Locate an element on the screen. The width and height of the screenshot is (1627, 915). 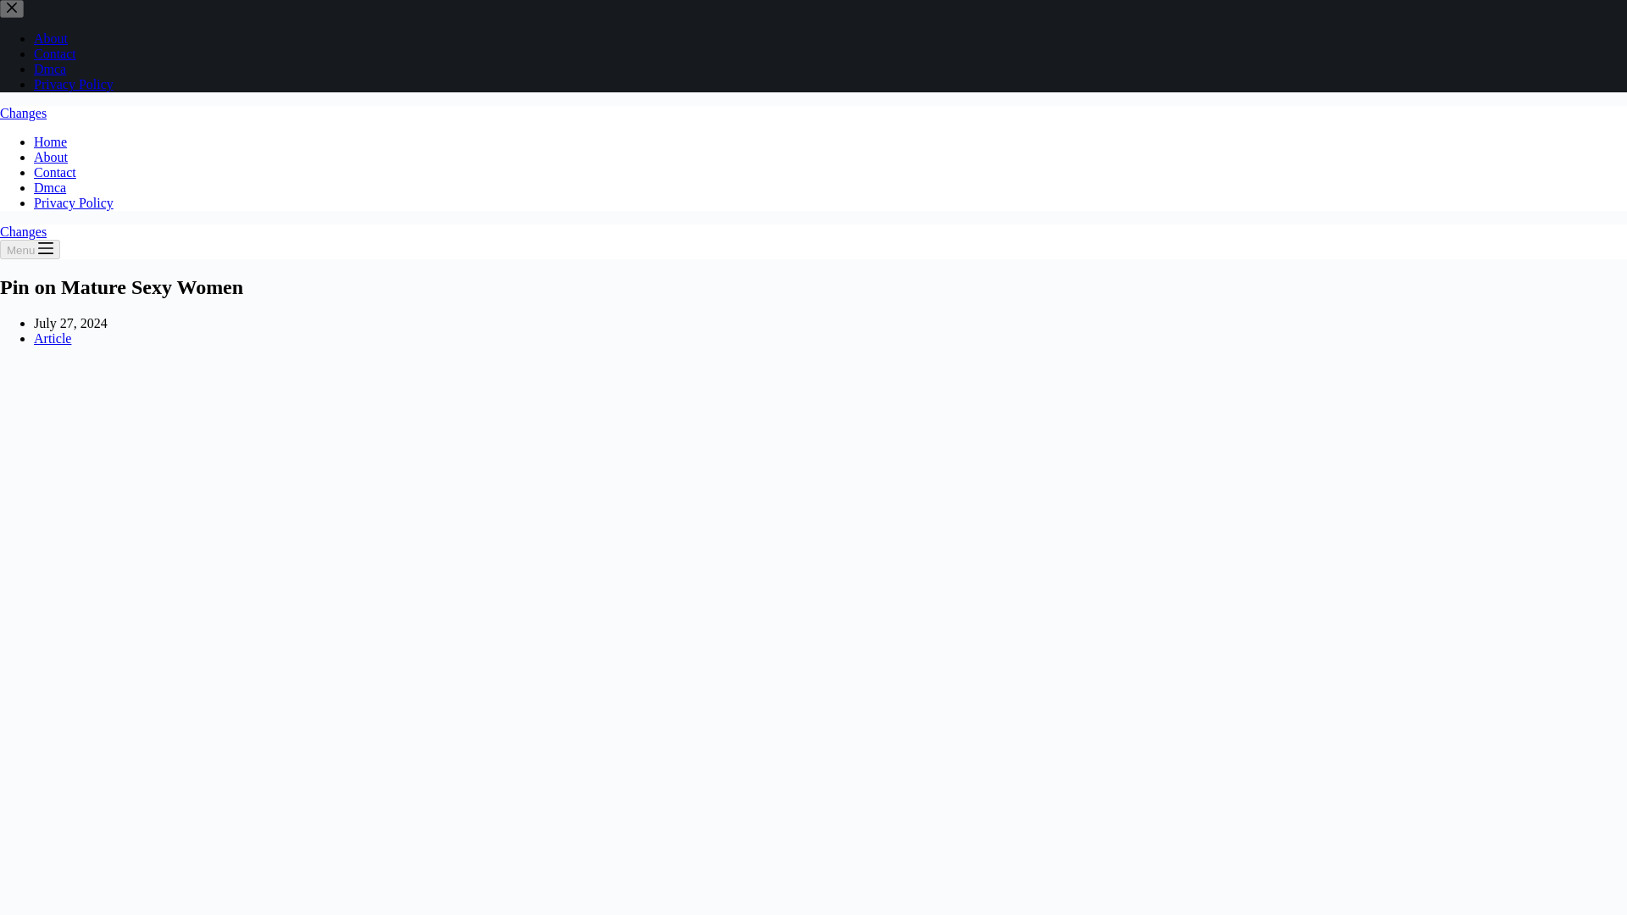
Contact is located at coordinates (55, 172).